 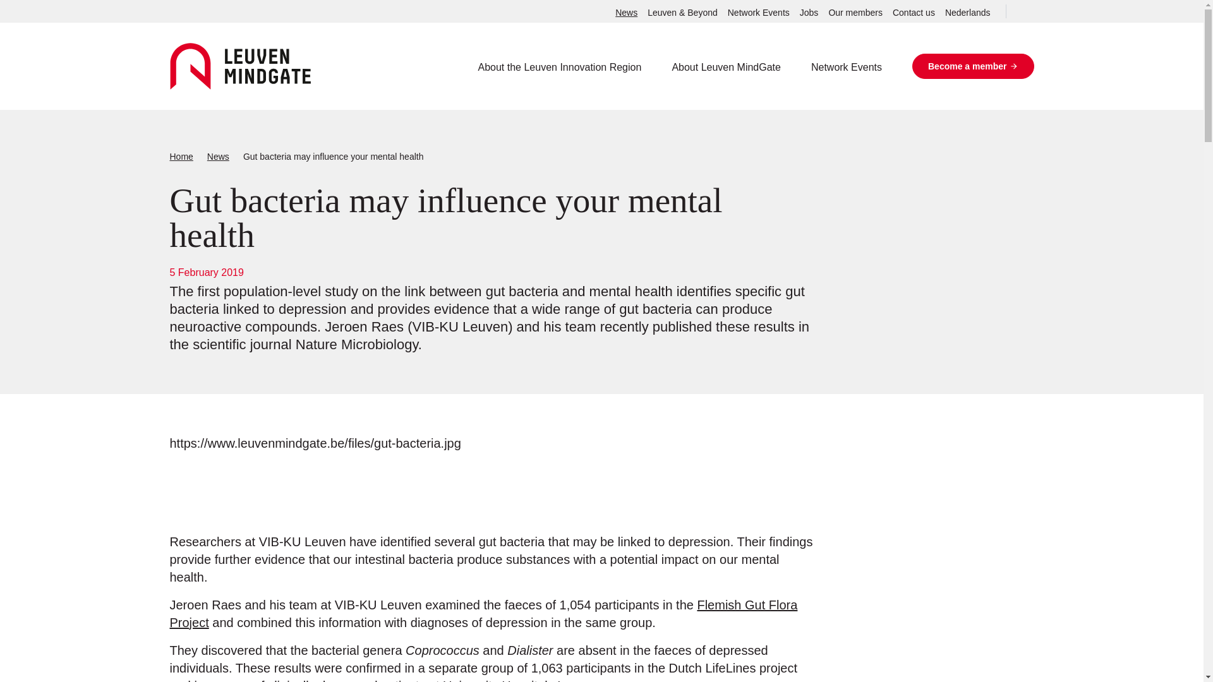 I want to click on Gut bacteria may influence your mental health, so click(x=334, y=157).